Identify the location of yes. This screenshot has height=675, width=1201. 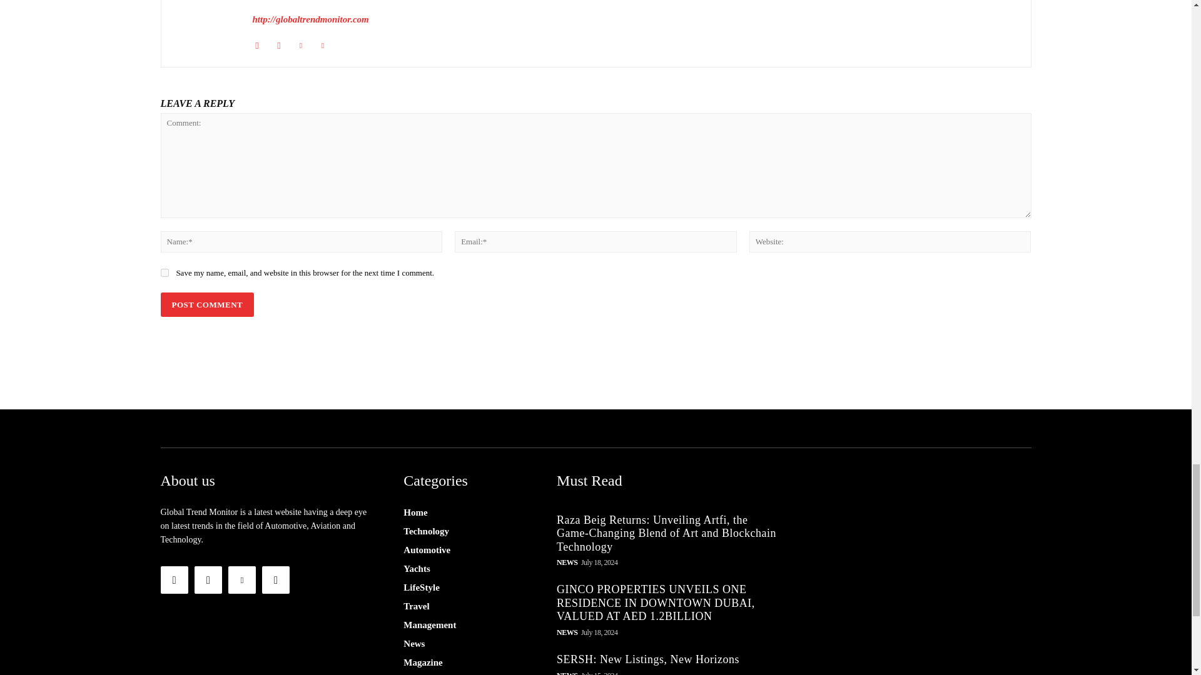
(164, 272).